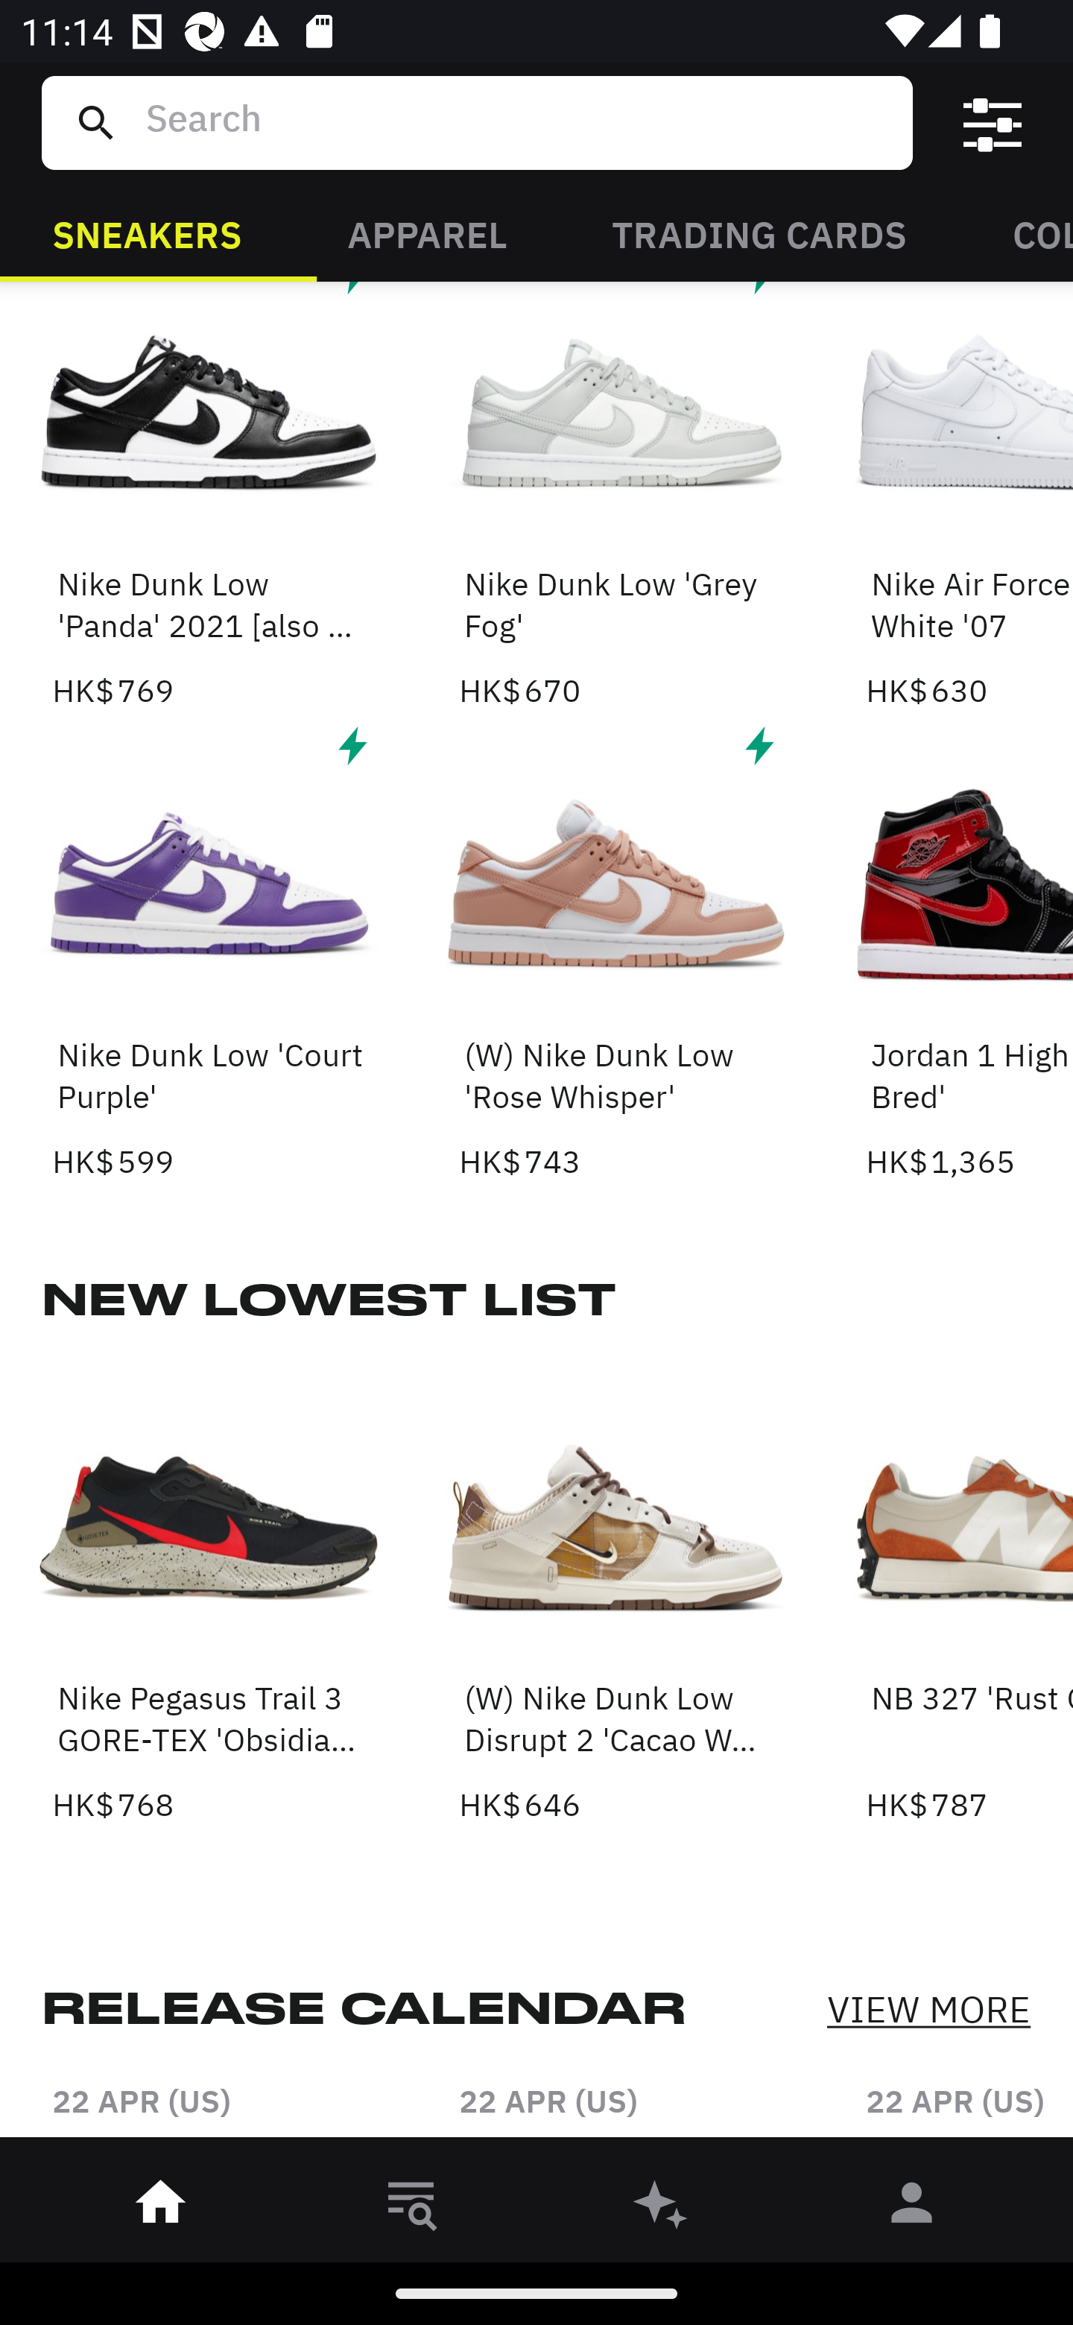 The height and width of the screenshot is (2325, 1073). Describe the element at coordinates (662, 2207) in the screenshot. I see `󰫢` at that location.